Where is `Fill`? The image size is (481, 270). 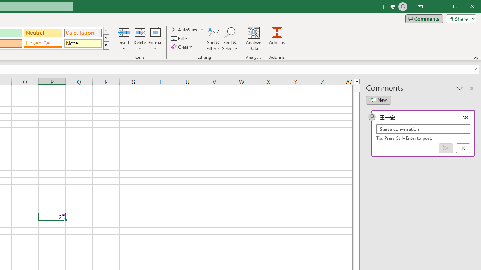
Fill is located at coordinates (180, 38).